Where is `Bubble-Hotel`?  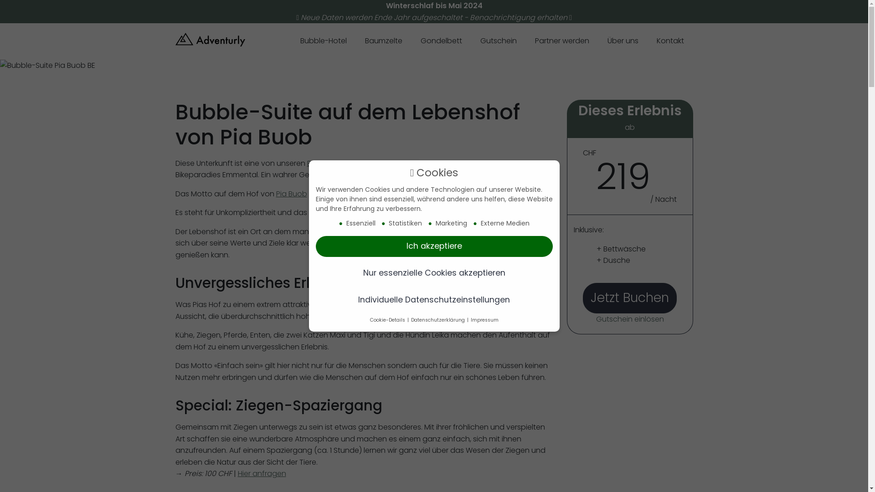
Bubble-Hotel is located at coordinates (402, 304).